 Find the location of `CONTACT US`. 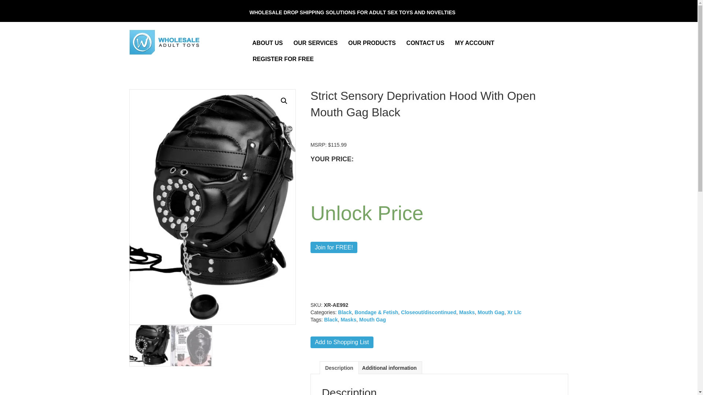

CONTACT US is located at coordinates (425, 43).